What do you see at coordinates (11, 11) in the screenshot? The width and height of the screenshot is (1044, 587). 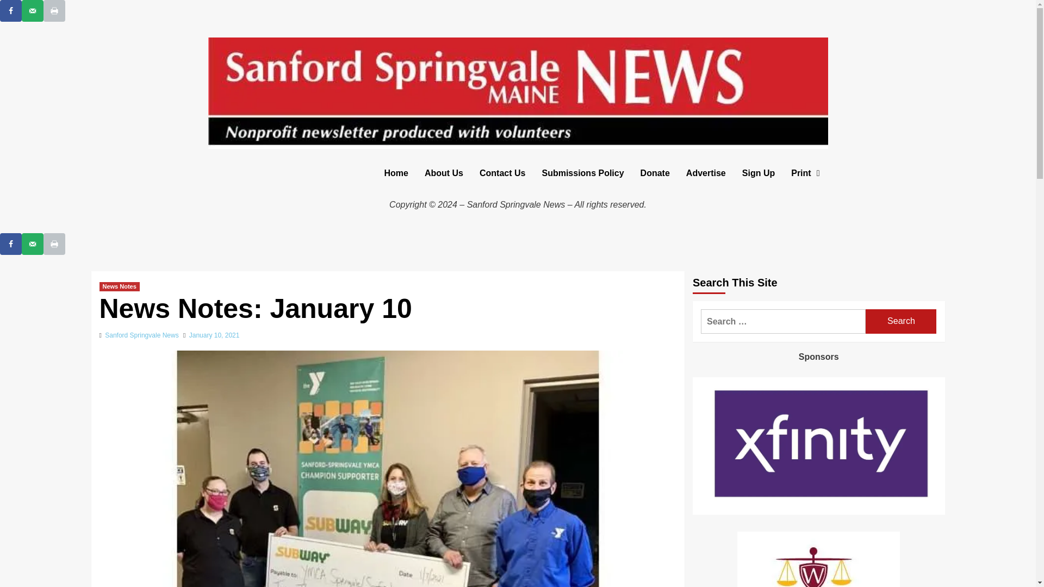 I see `Share on Facebook` at bounding box center [11, 11].